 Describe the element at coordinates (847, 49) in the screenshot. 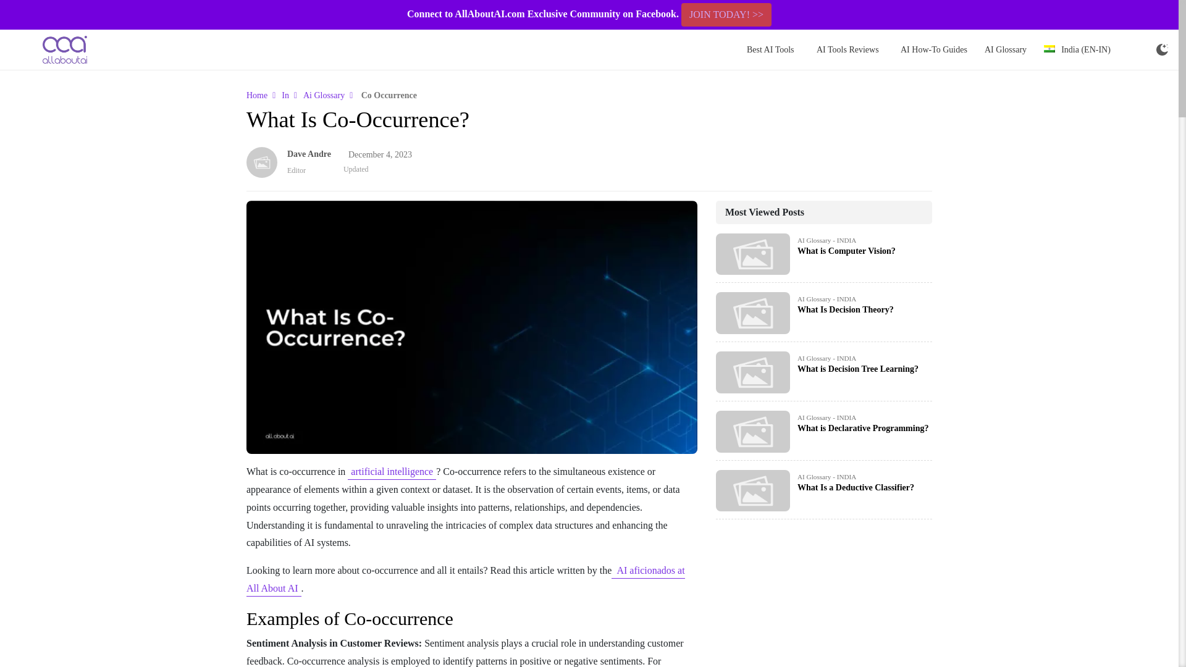

I see `AI Tools Reviews` at that location.